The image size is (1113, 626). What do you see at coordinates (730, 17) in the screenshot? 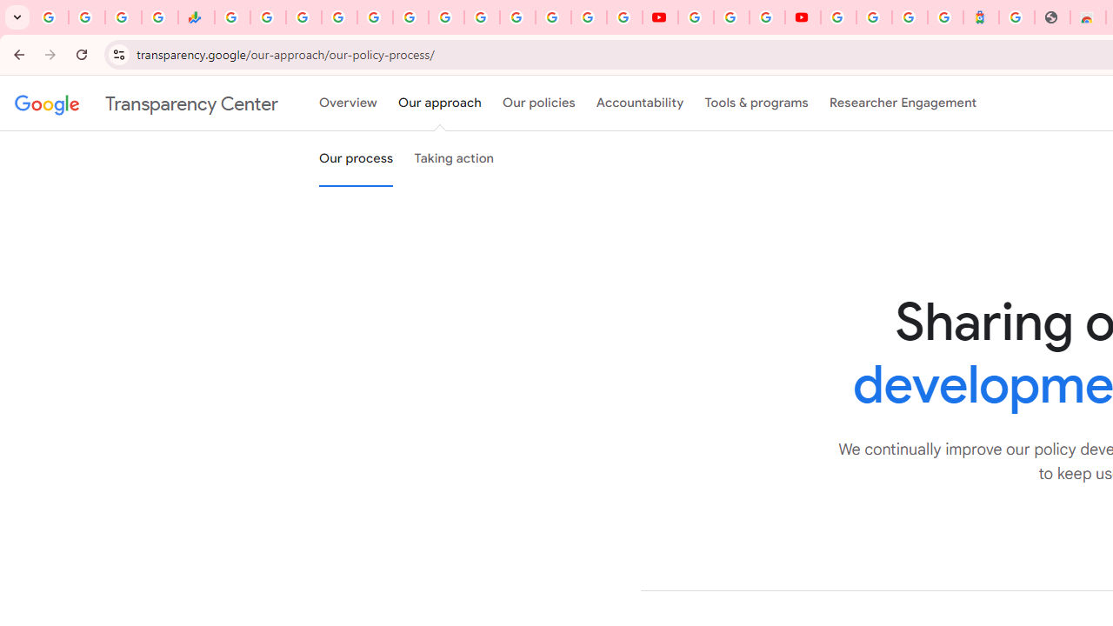
I see `Google Account Help` at bounding box center [730, 17].